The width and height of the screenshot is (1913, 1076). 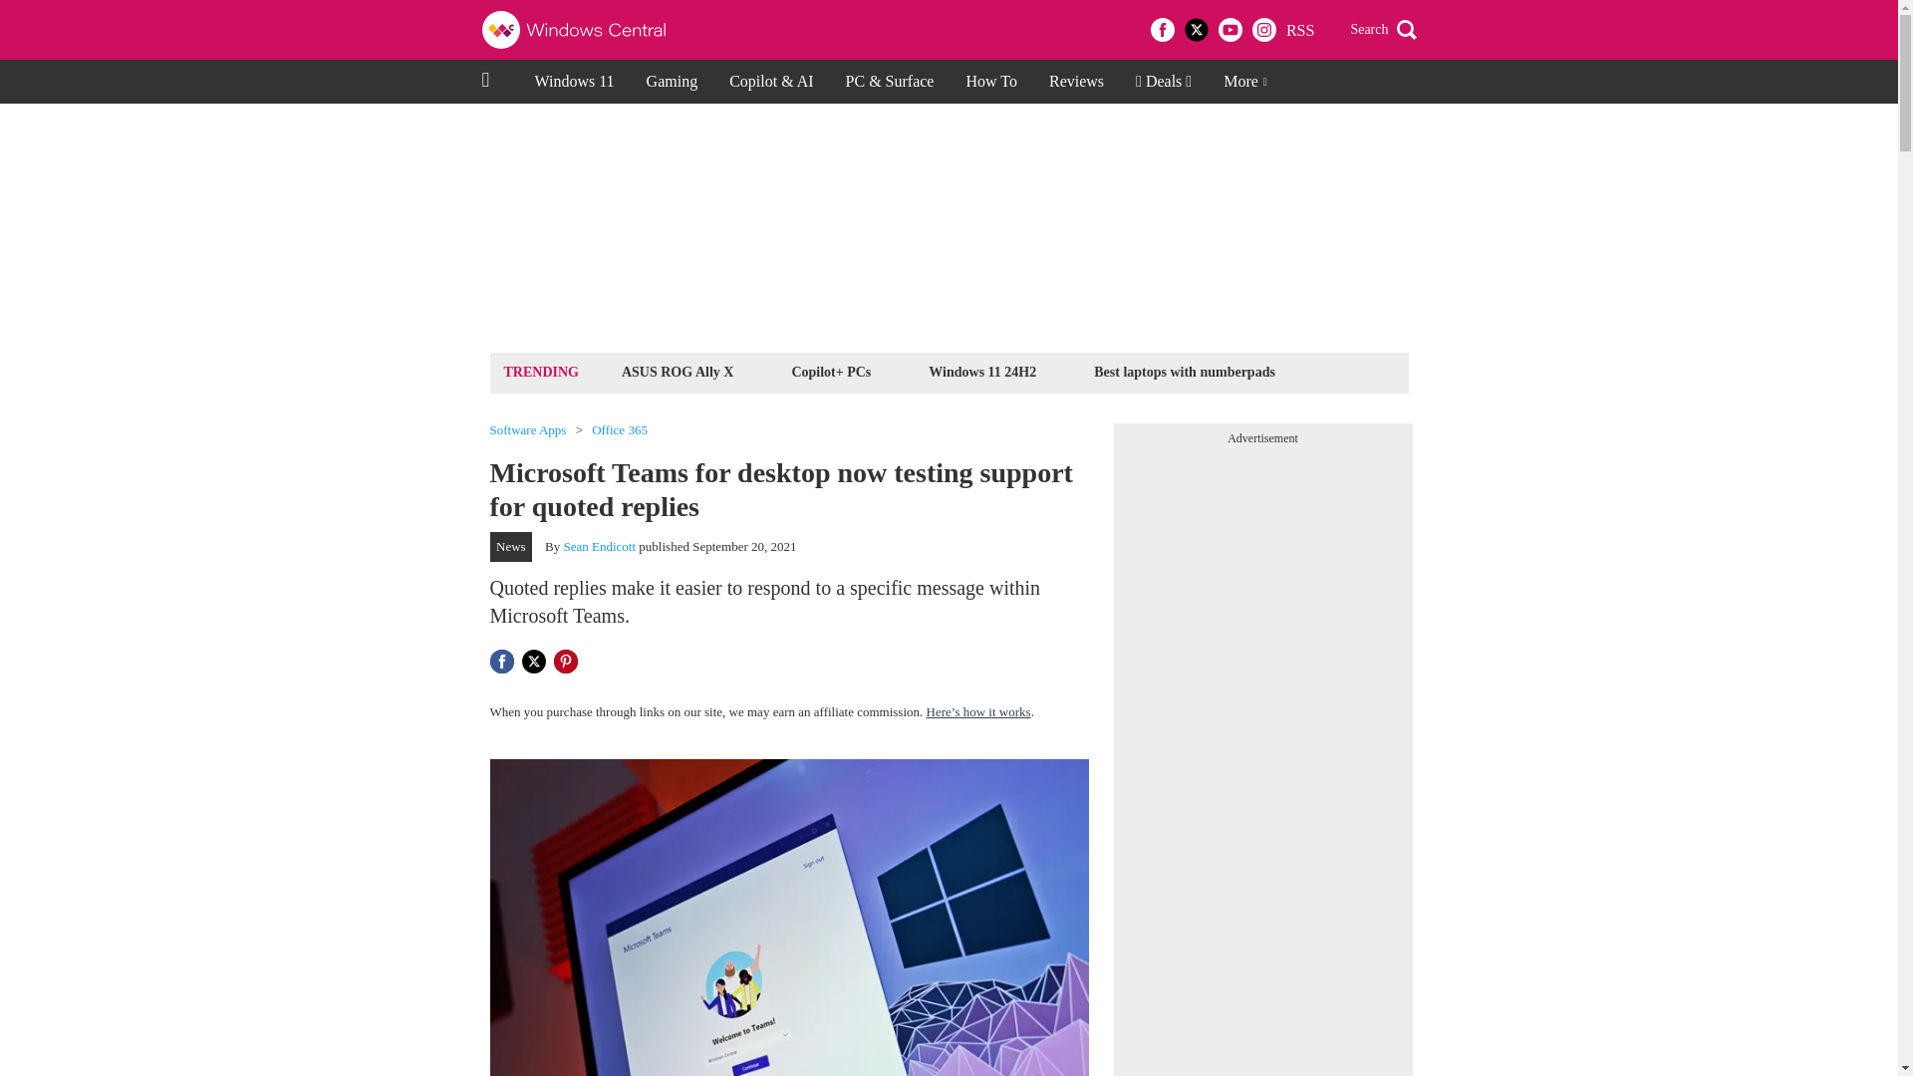 I want to click on Windows 11 24H2, so click(x=982, y=371).